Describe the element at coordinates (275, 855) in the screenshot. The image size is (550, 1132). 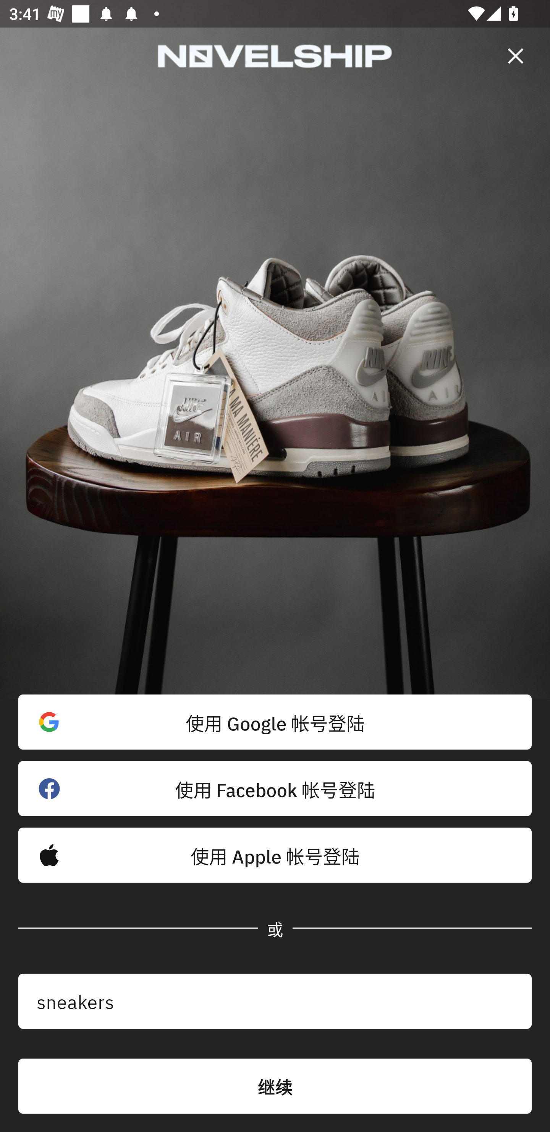
I see ` 使用 Apple 帐号登陆` at that location.